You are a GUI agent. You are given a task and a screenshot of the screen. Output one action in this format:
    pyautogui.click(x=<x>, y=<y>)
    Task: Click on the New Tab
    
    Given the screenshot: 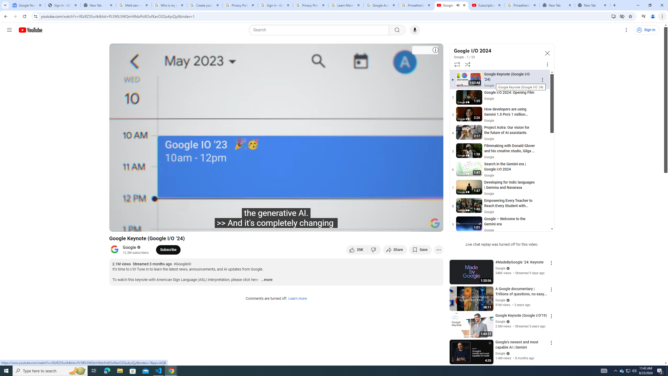 What is the action you would take?
    pyautogui.click(x=592, y=5)
    